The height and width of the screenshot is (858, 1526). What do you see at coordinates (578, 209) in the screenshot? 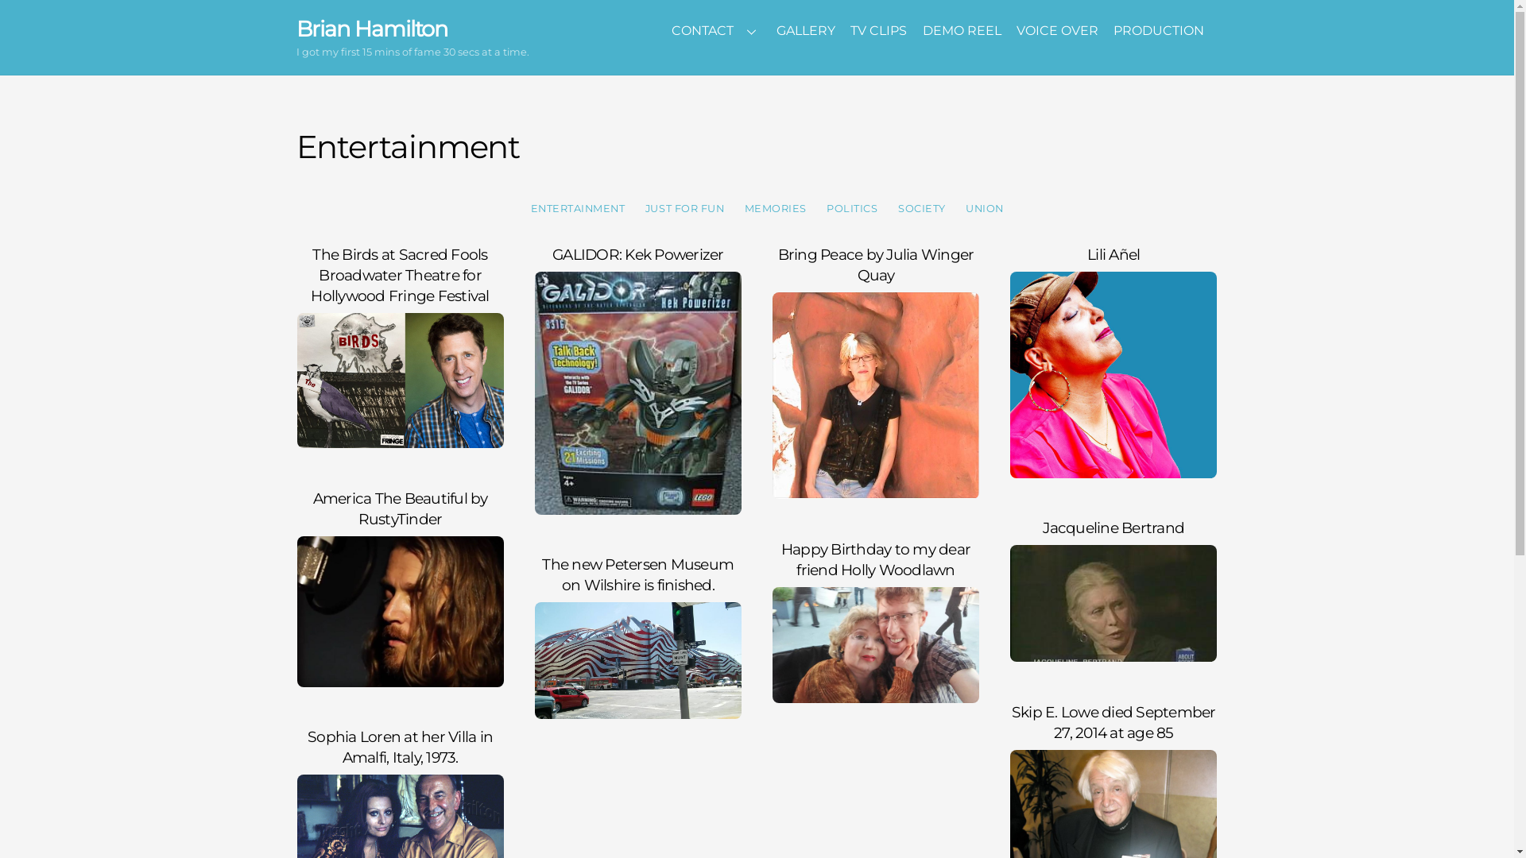
I see `ENTERTAINMENT` at bounding box center [578, 209].